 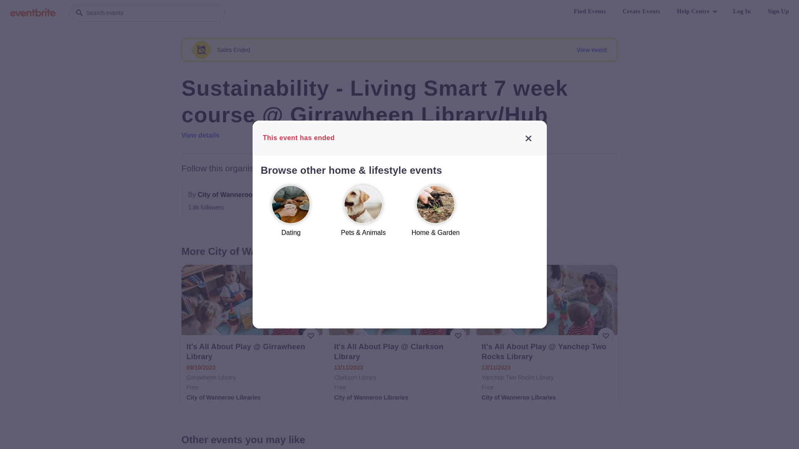 What do you see at coordinates (400, 352) in the screenshot?
I see `It's All About Play @ Clarkson Library` at bounding box center [400, 352].